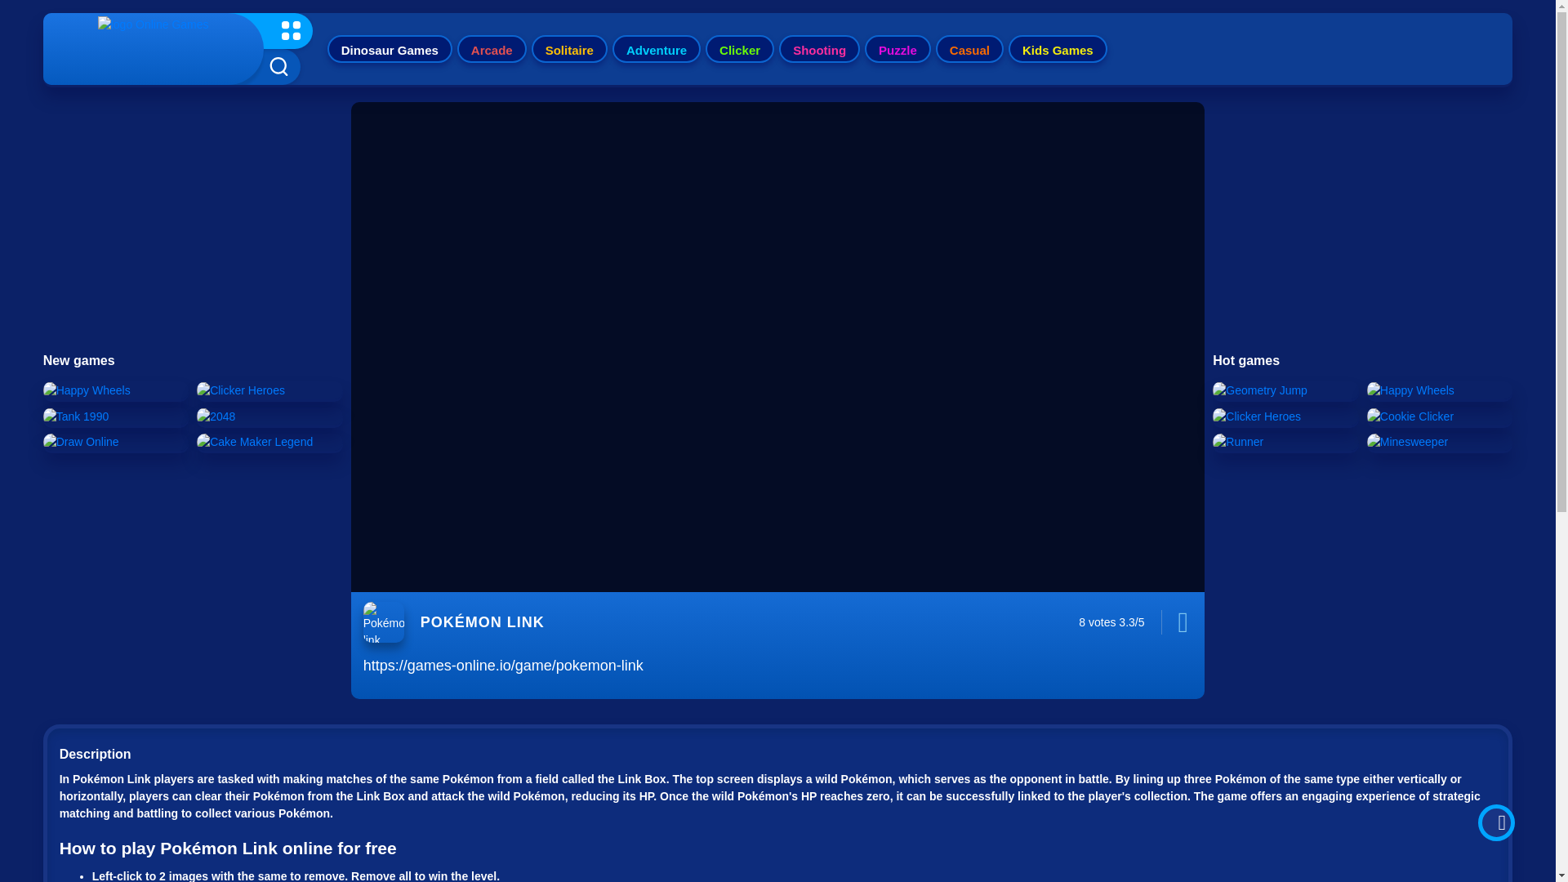 The width and height of the screenshot is (1568, 882). Describe the element at coordinates (1057, 49) in the screenshot. I see `Kids Games` at that location.